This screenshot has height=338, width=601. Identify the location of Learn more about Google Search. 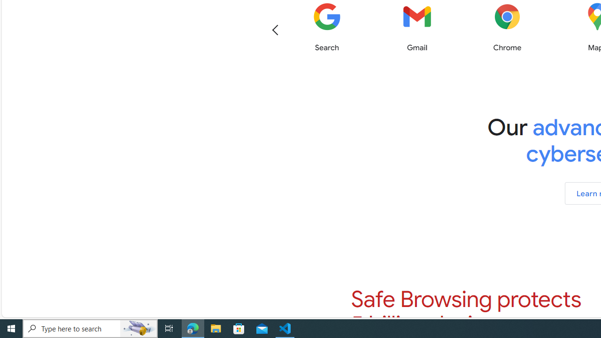
(327, 27).